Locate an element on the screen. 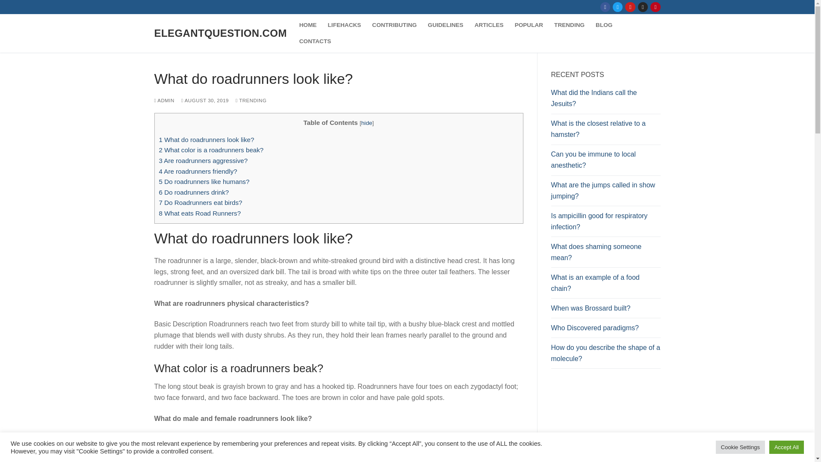 This screenshot has width=821, height=462. ELEGANTQUESTION.COM is located at coordinates (220, 33).